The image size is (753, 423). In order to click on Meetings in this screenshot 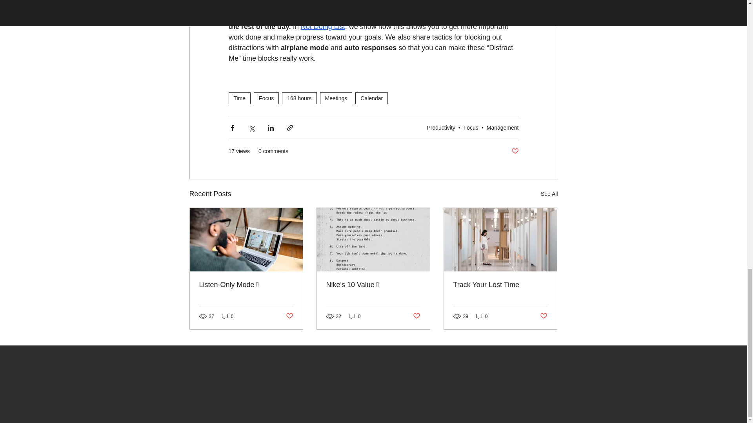, I will do `click(336, 98)`.